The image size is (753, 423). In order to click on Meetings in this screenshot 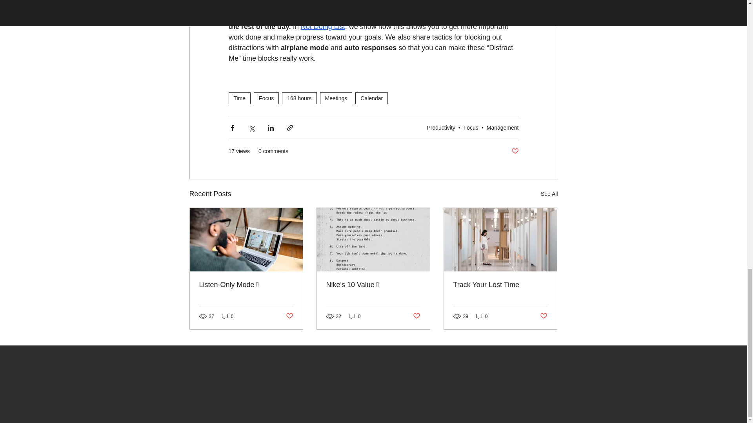, I will do `click(336, 98)`.